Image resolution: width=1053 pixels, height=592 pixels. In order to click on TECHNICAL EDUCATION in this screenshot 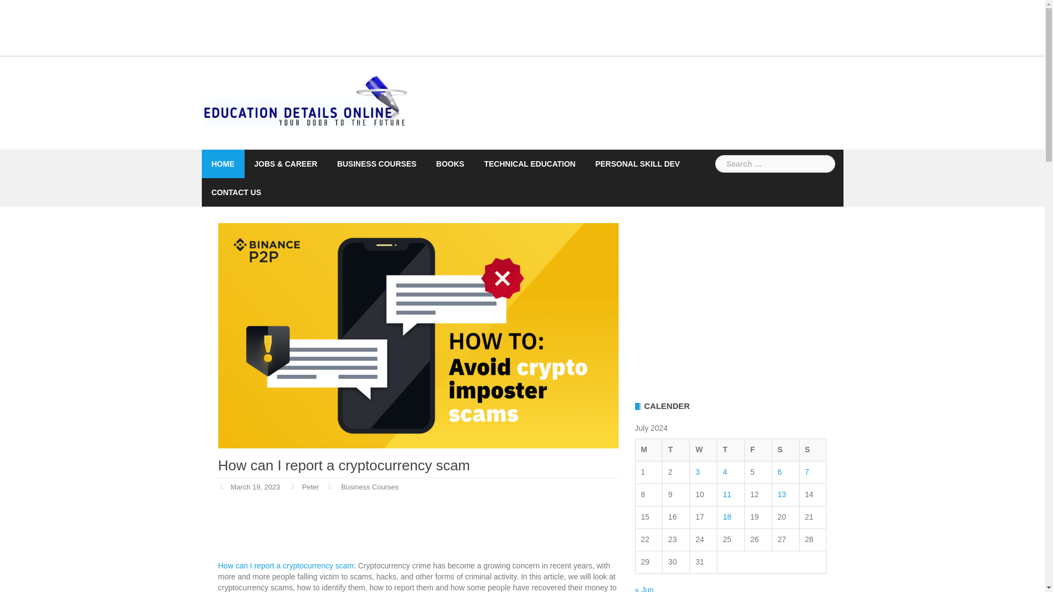, I will do `click(530, 164)`.